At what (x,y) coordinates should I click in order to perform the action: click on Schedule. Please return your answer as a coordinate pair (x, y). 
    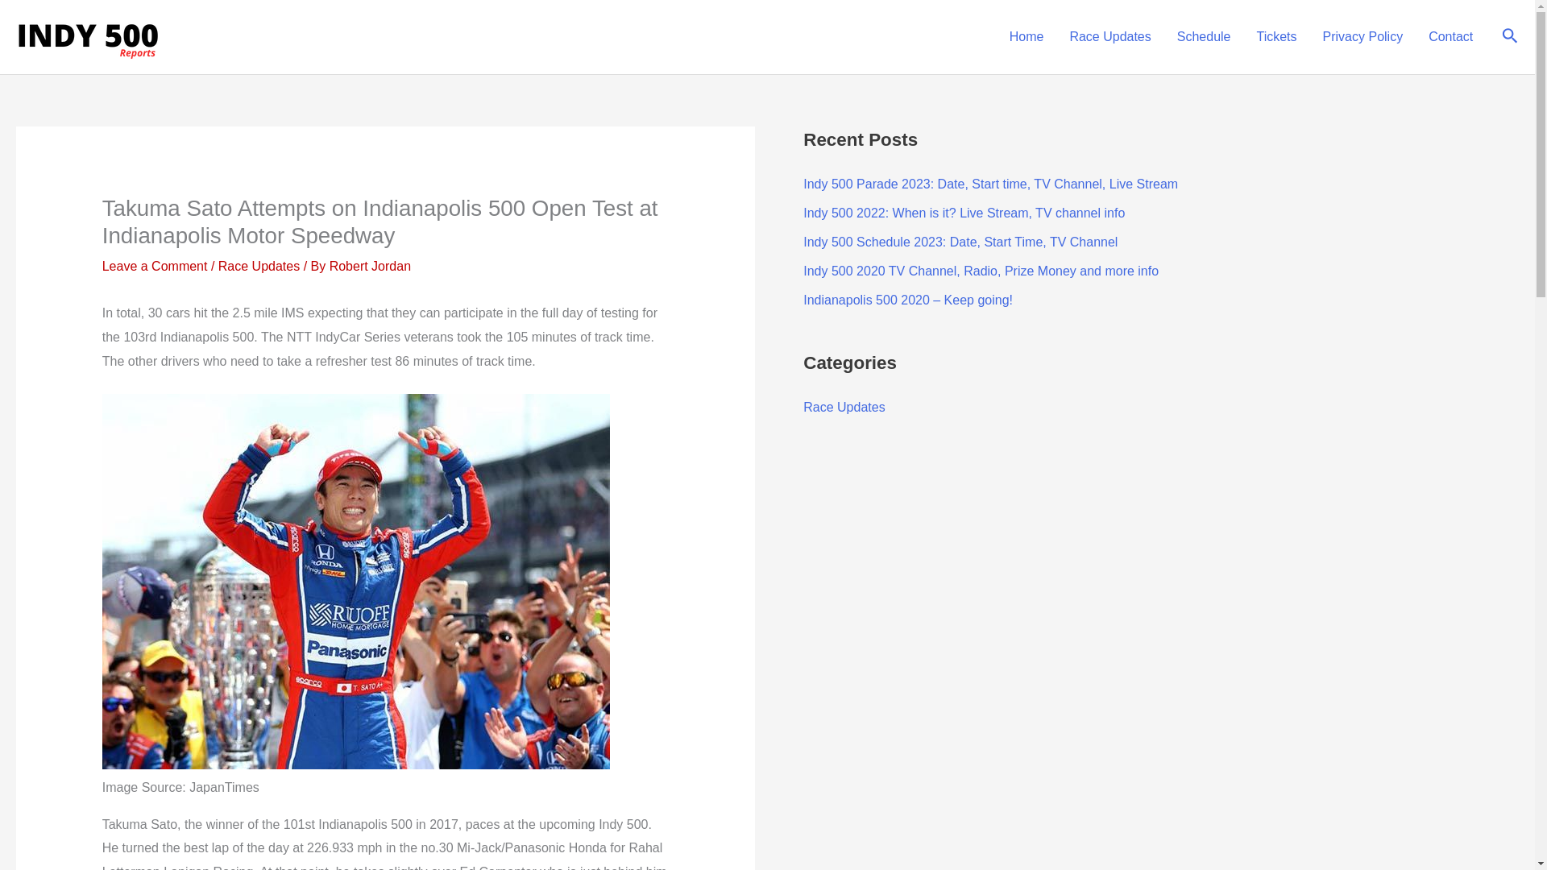
    Looking at the image, I should click on (1204, 37).